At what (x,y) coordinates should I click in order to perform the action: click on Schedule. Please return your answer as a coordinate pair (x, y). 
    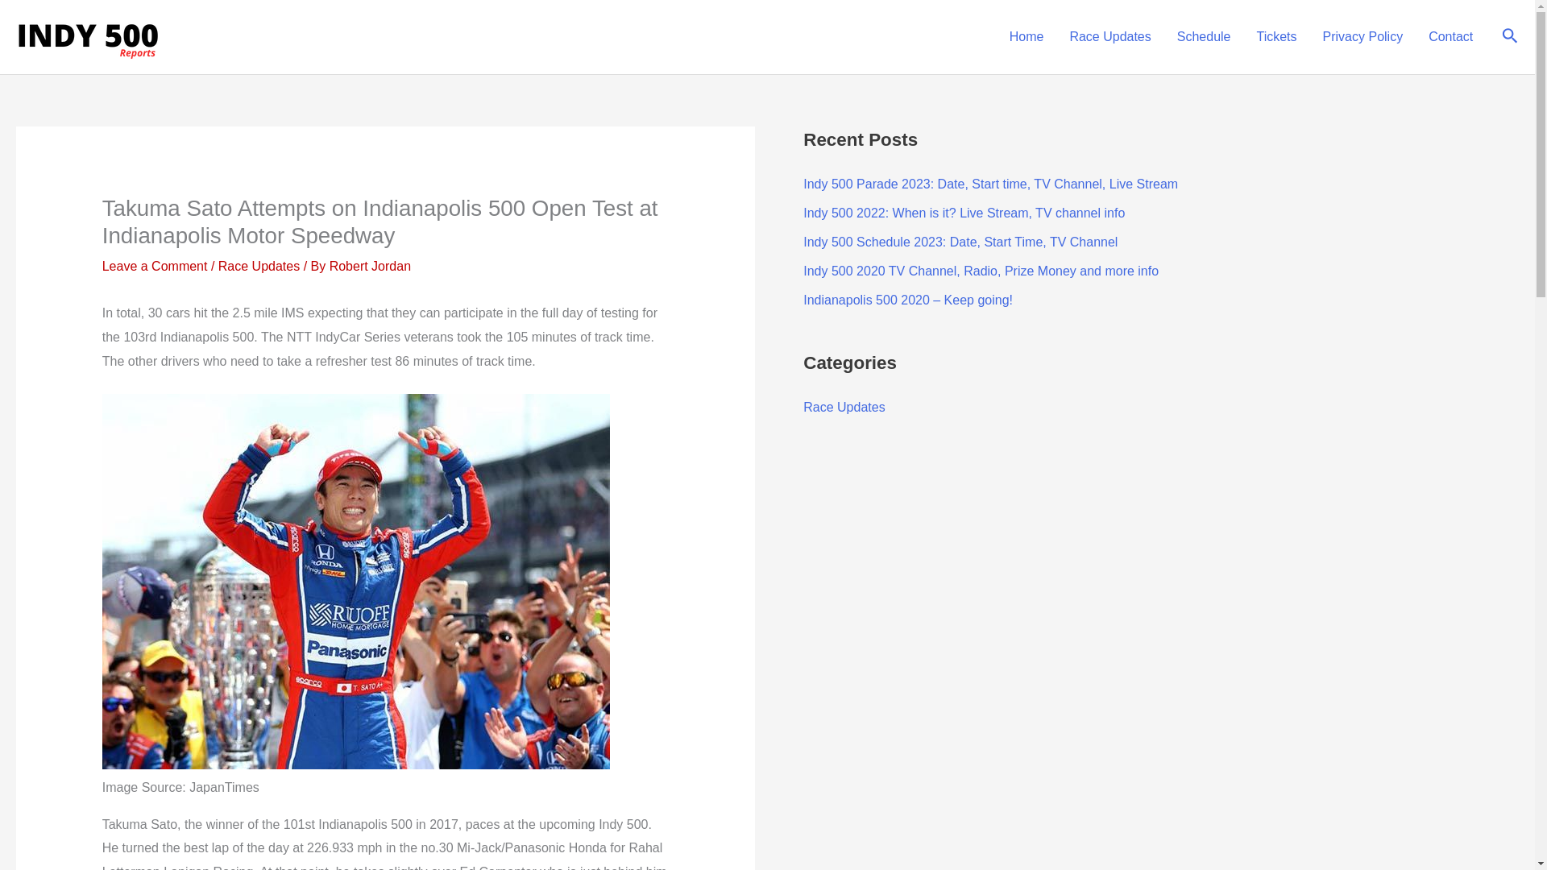
    Looking at the image, I should click on (1204, 37).